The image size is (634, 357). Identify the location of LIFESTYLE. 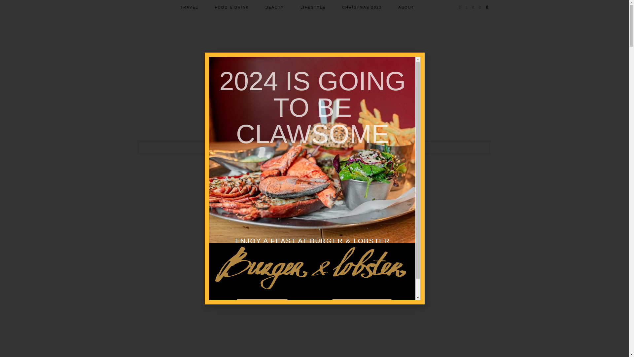
(313, 7).